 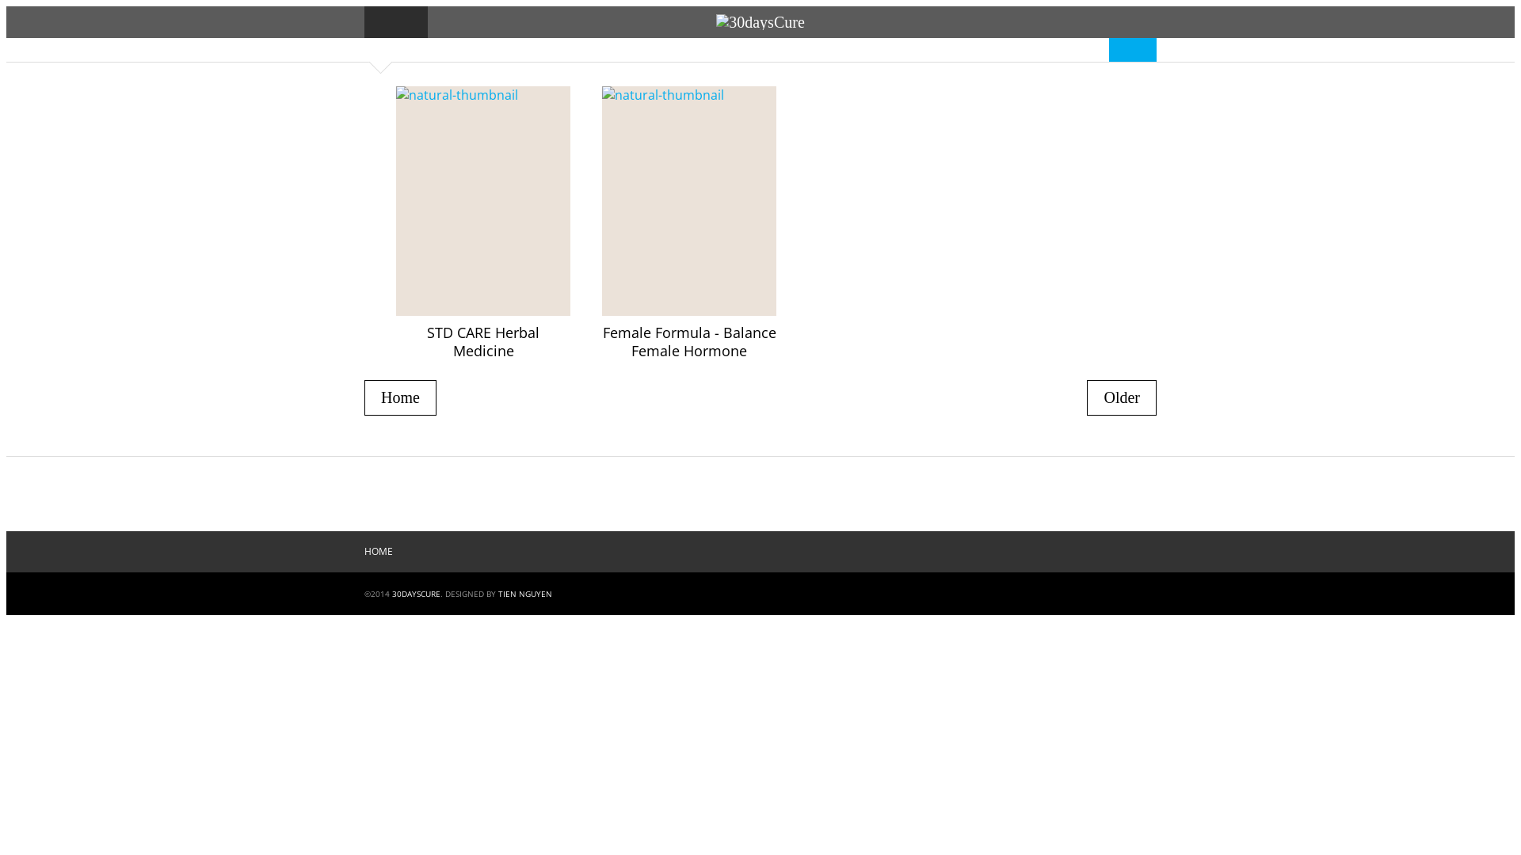 What do you see at coordinates (401, 397) in the screenshot?
I see `Home` at bounding box center [401, 397].